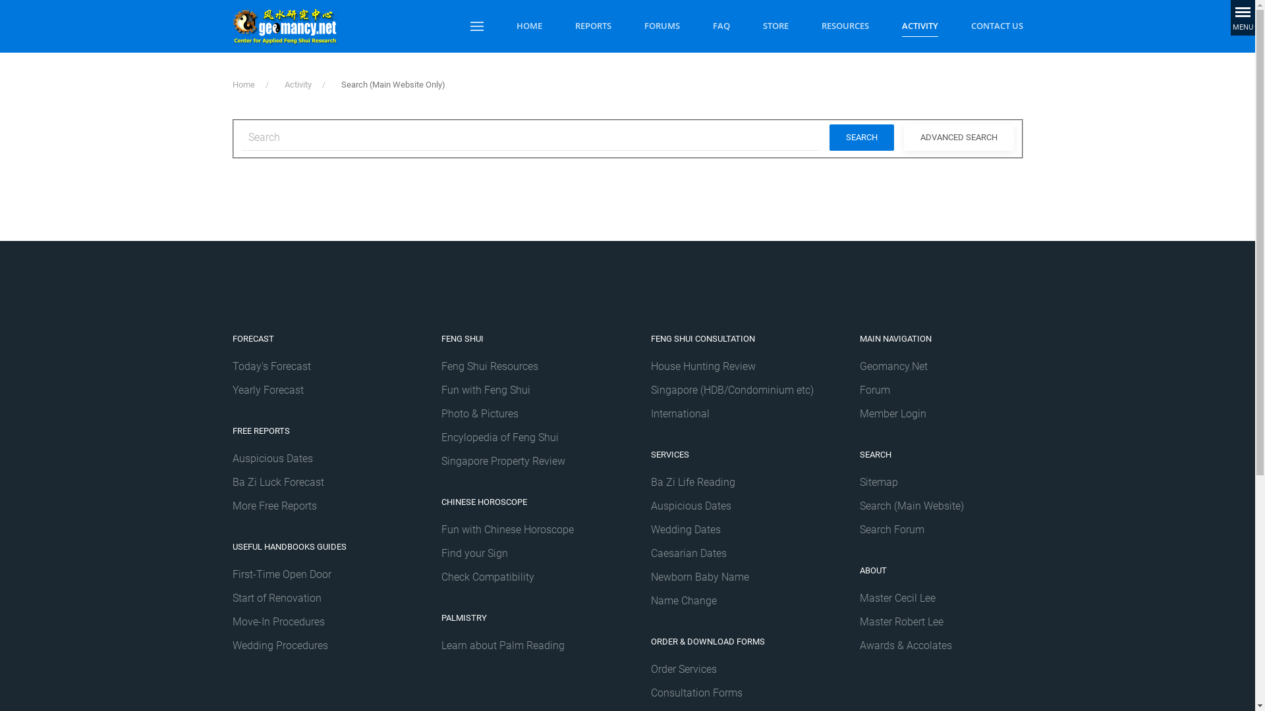 Image resolution: width=1265 pixels, height=711 pixels. What do you see at coordinates (776, 26) in the screenshot?
I see `STORE` at bounding box center [776, 26].